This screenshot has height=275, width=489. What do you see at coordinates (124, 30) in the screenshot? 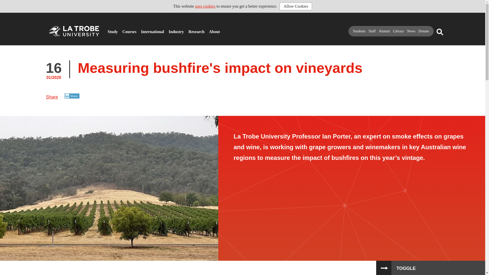
I see `Courses` at bounding box center [124, 30].